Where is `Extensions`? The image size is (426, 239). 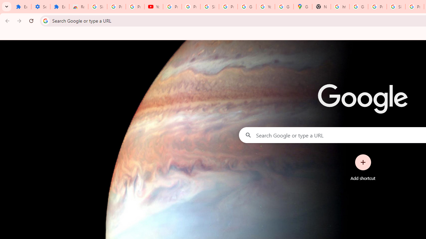
Extensions is located at coordinates (60, 7).